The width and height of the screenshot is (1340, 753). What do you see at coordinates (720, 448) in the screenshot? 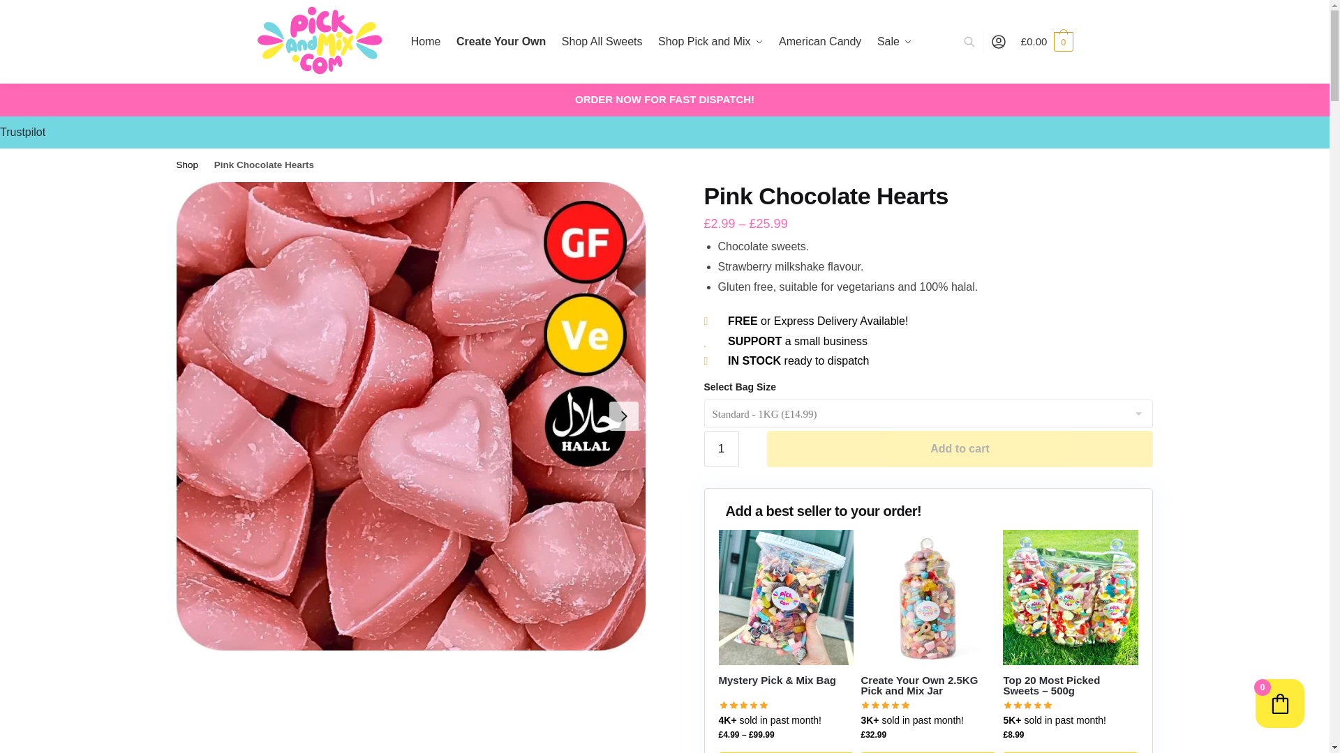
I see `1` at bounding box center [720, 448].